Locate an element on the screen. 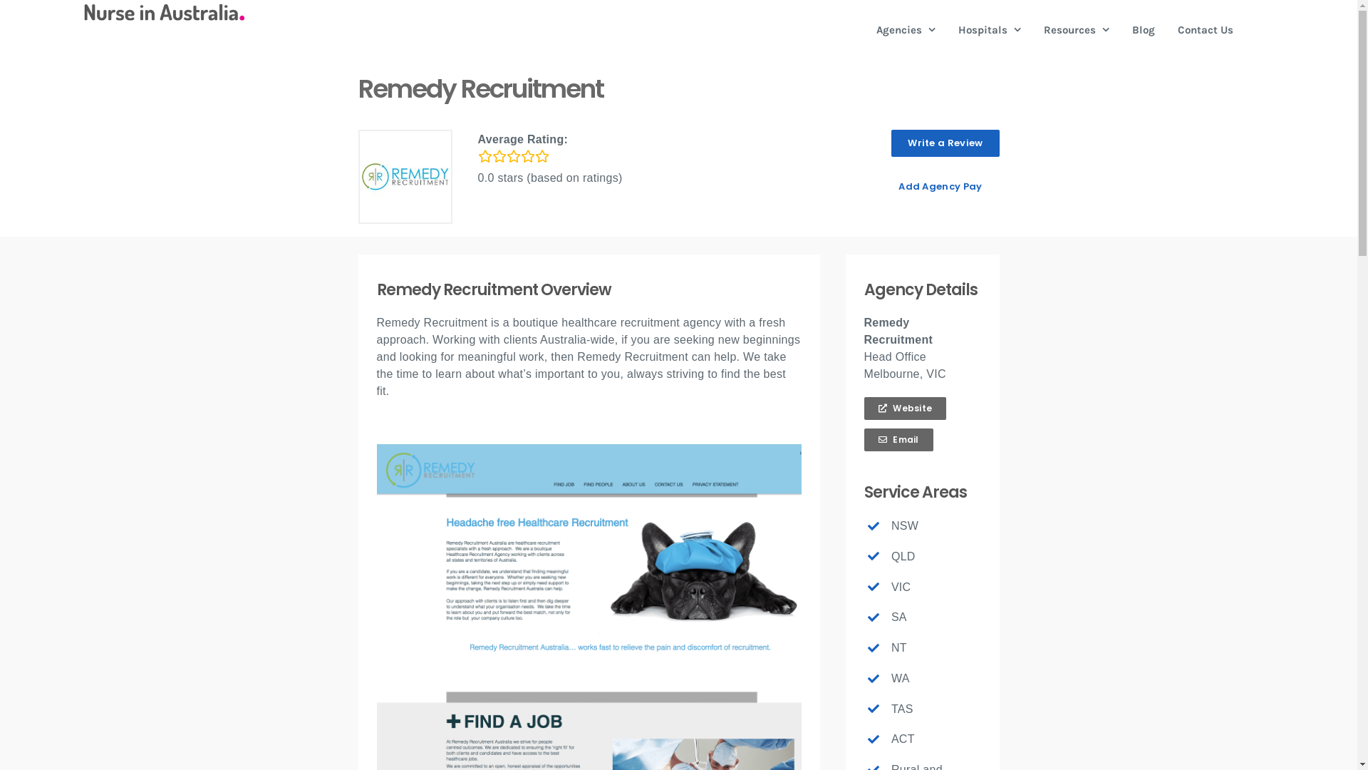  Hospitals is located at coordinates (989, 30).